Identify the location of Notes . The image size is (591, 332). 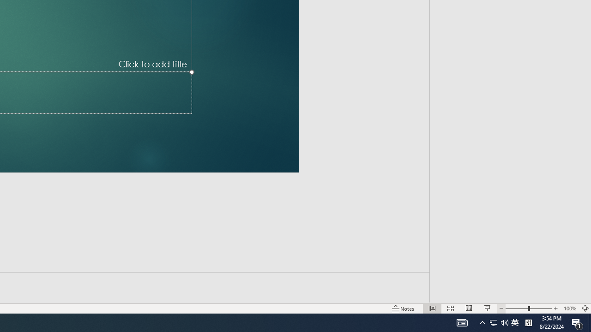
(404, 308).